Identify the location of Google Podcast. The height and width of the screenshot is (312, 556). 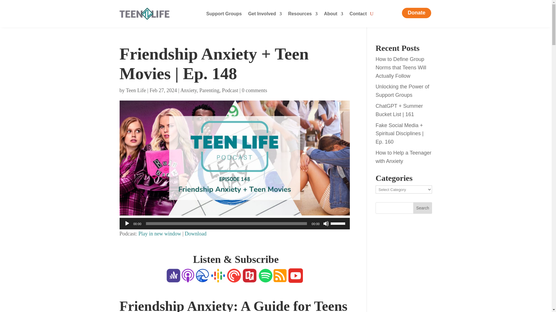
(218, 278).